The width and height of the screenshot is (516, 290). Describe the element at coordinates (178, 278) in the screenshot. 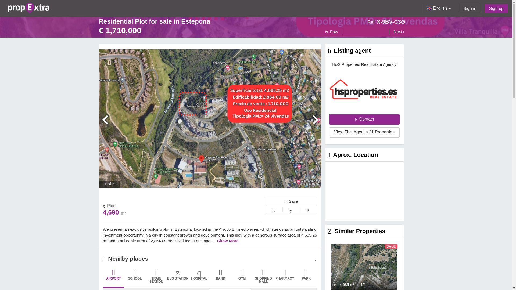

I see `BUS STATION` at that location.